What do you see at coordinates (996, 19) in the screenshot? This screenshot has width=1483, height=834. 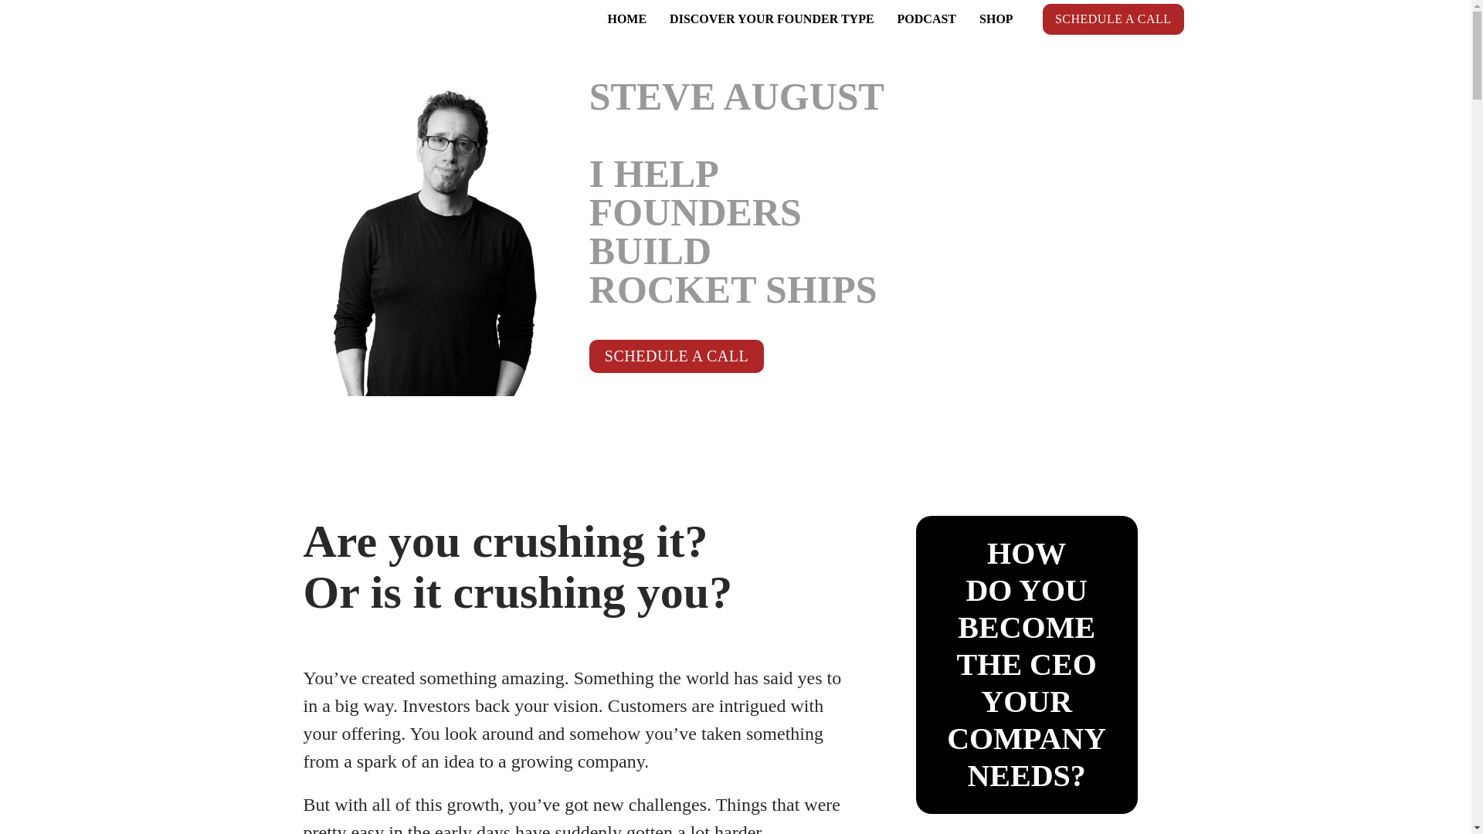 I see `SHOP` at bounding box center [996, 19].